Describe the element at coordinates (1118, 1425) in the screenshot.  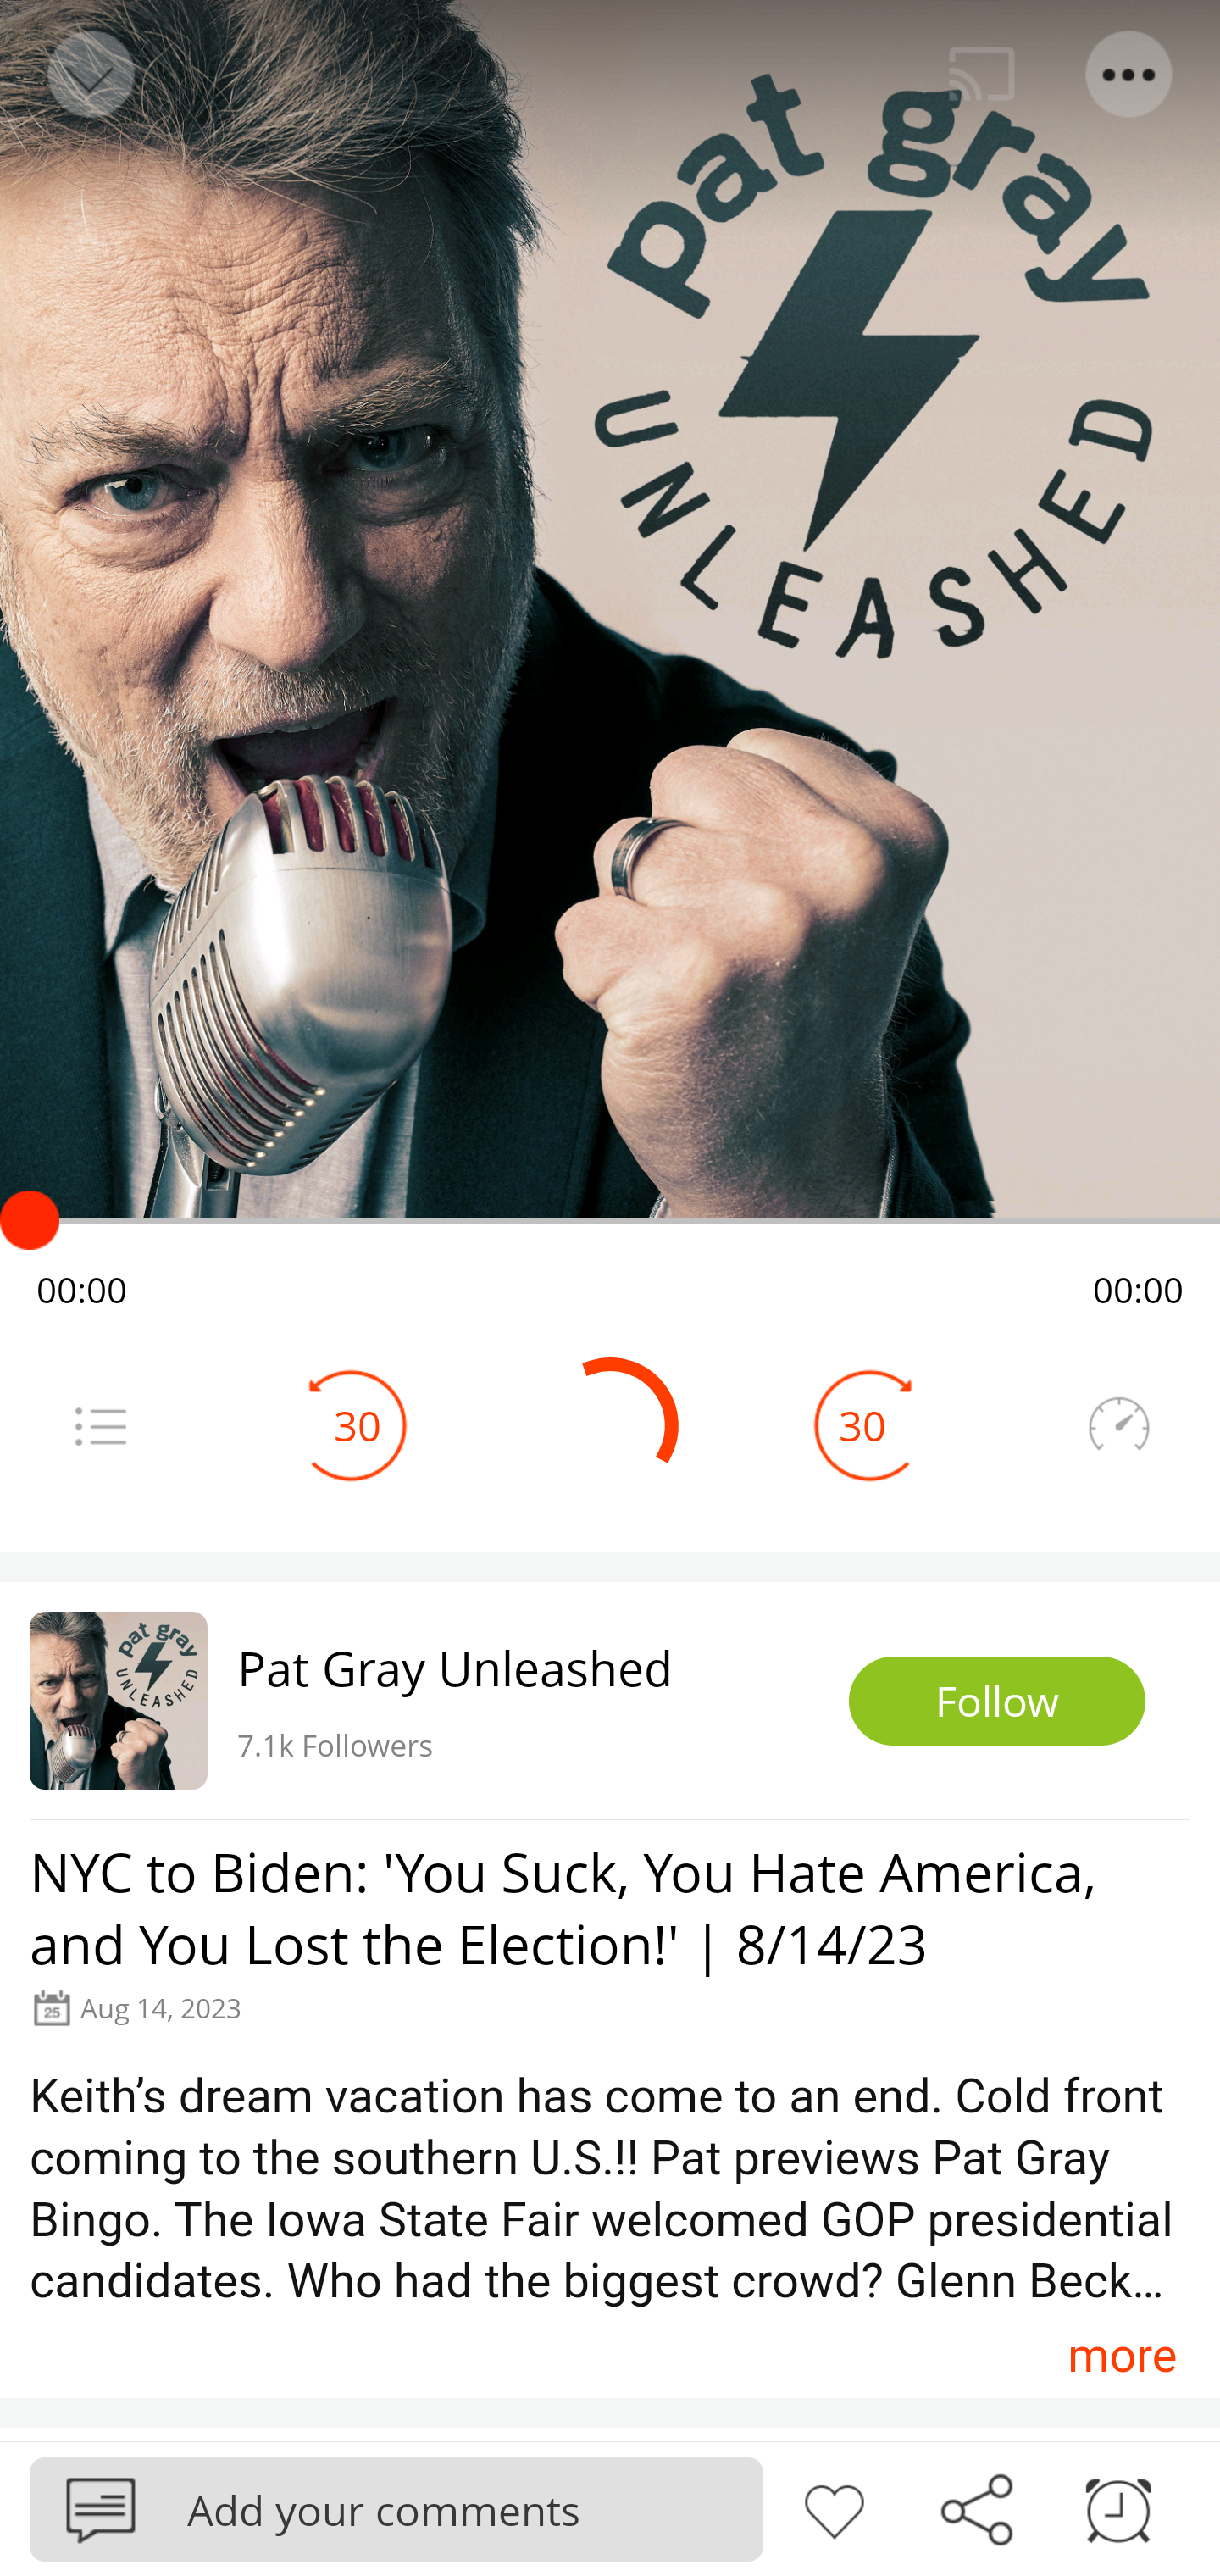
I see `Speedometer` at that location.